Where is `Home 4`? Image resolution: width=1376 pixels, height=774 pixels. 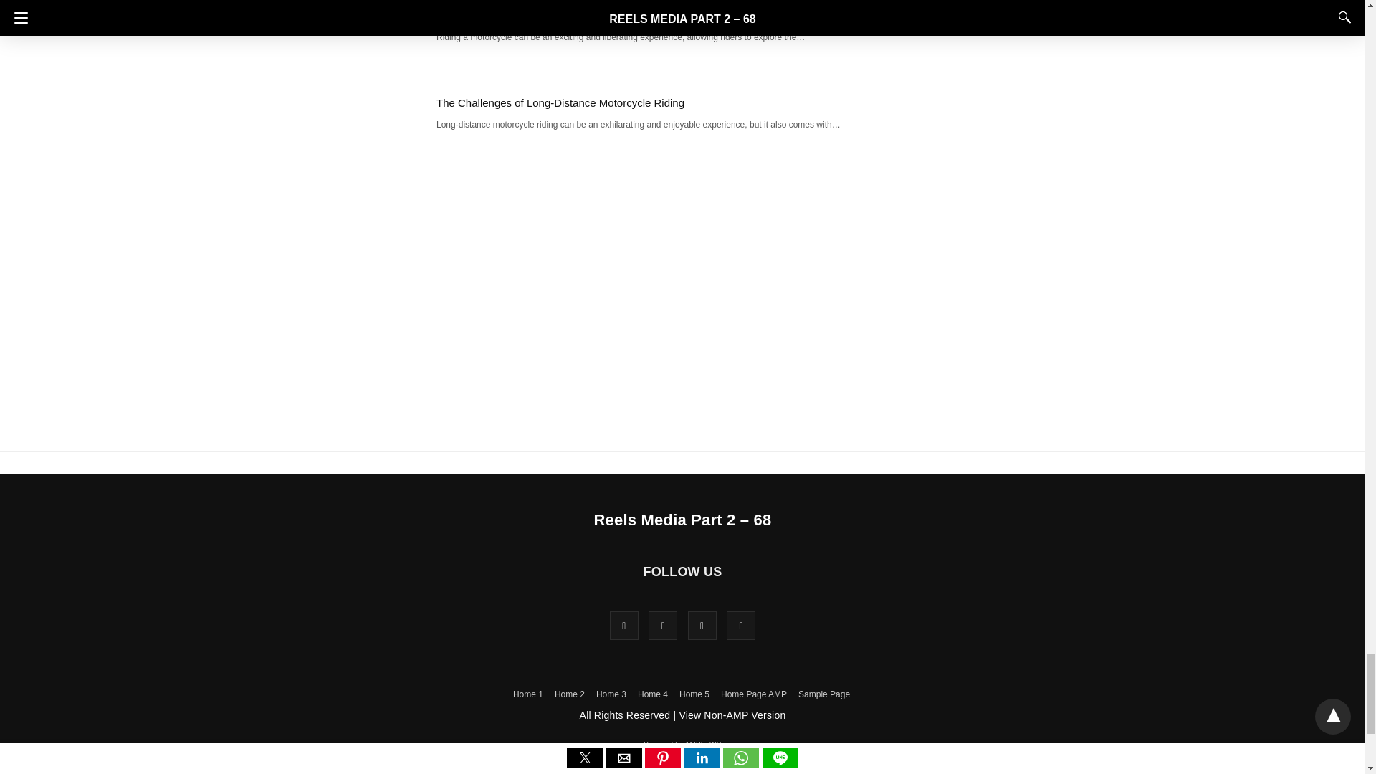 Home 4 is located at coordinates (652, 694).